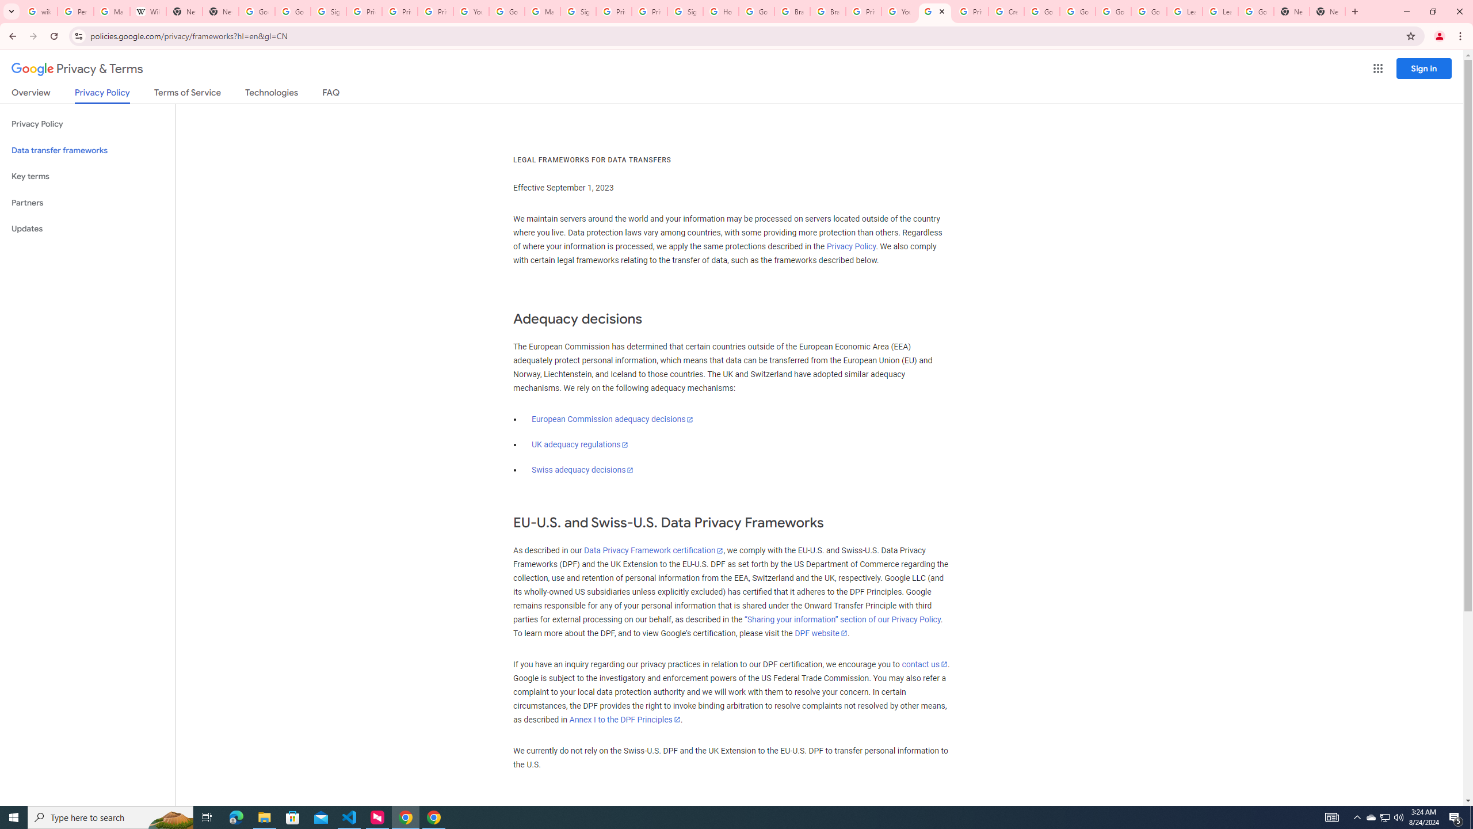 The image size is (1473, 829). Describe the element at coordinates (686, 12) in the screenshot. I see `Sign in - Google Accounts` at that location.